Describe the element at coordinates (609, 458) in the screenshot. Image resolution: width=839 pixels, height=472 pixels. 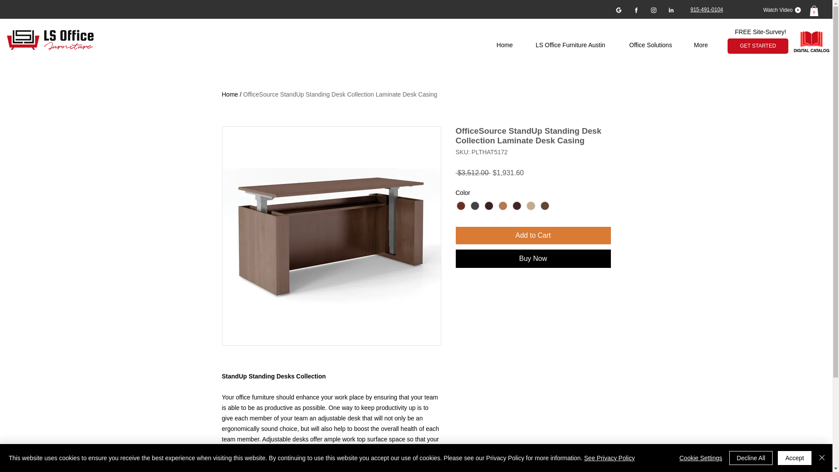
I see `See Privacy Policy` at that location.